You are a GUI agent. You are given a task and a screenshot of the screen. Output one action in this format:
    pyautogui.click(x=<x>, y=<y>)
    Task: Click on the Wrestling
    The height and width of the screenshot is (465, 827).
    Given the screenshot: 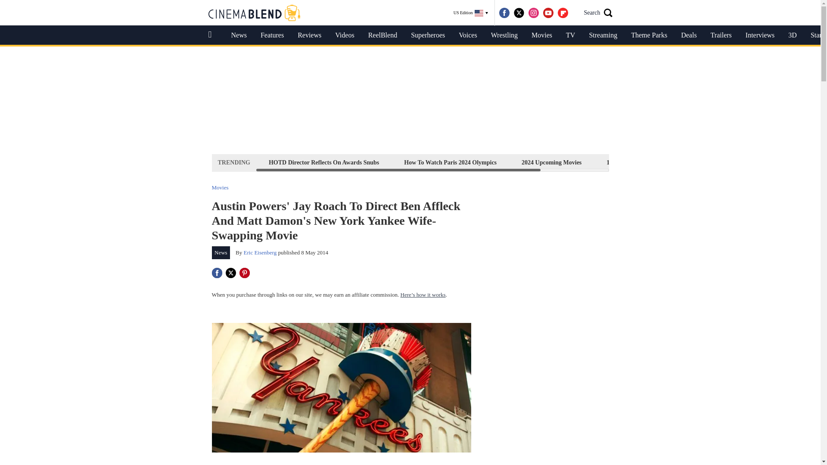 What is the action you would take?
    pyautogui.click(x=504, y=35)
    